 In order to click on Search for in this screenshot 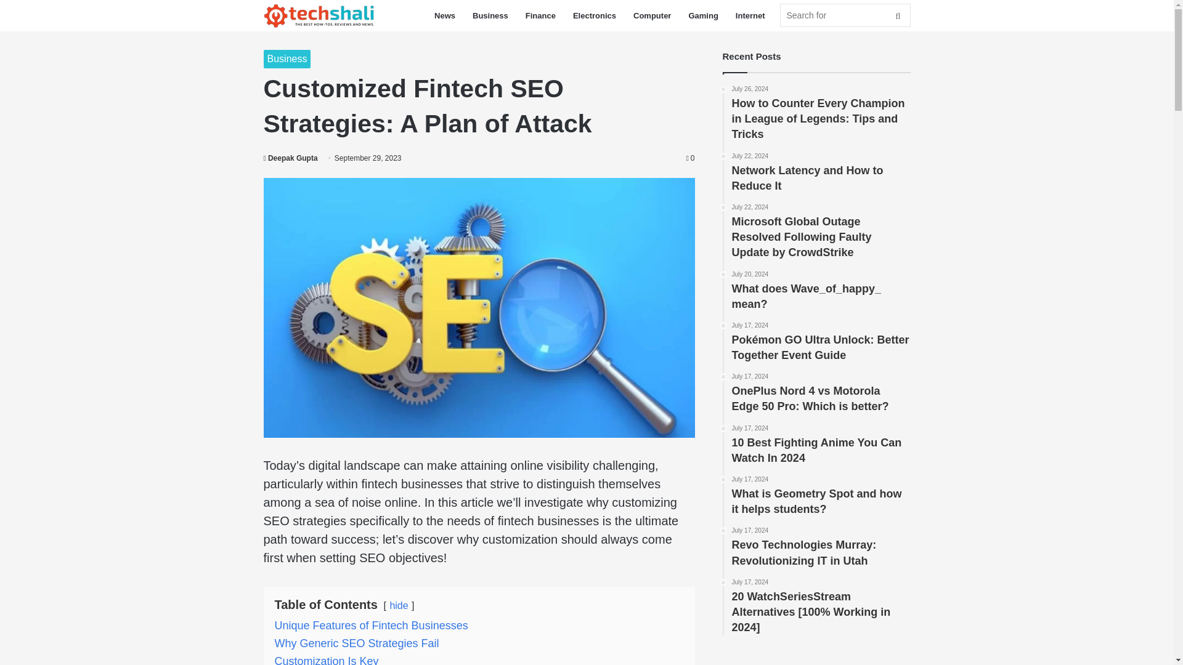, I will do `click(845, 15)`.